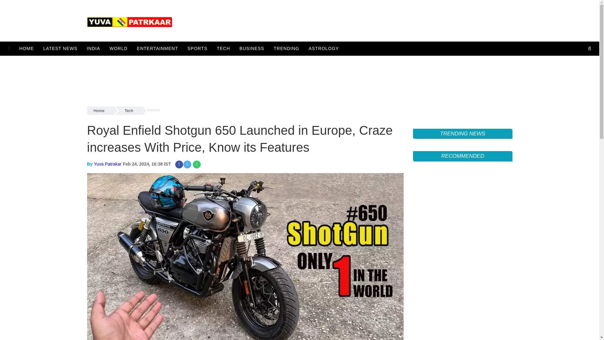 The image size is (604, 340). I want to click on SPORTS, so click(197, 48).